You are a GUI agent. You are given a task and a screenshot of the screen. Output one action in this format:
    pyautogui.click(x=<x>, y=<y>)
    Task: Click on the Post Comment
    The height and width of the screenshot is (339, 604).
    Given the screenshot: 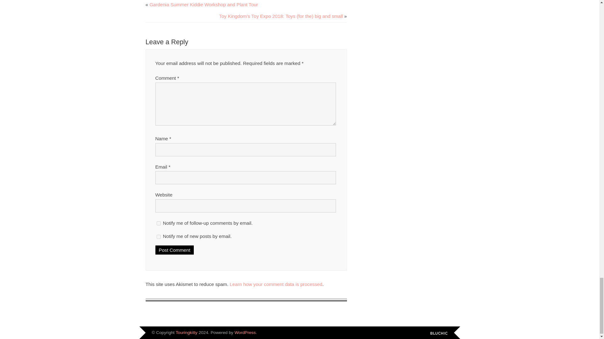 What is the action you would take?
    pyautogui.click(x=174, y=250)
    